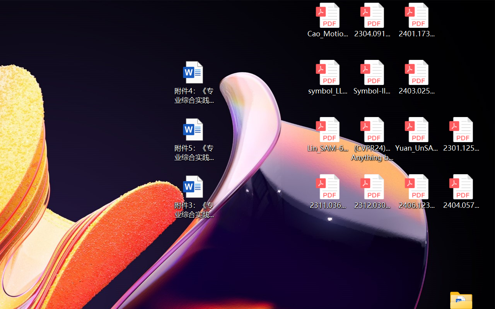 The height and width of the screenshot is (309, 495). I want to click on 2311.03658v2.pdf, so click(327, 192).